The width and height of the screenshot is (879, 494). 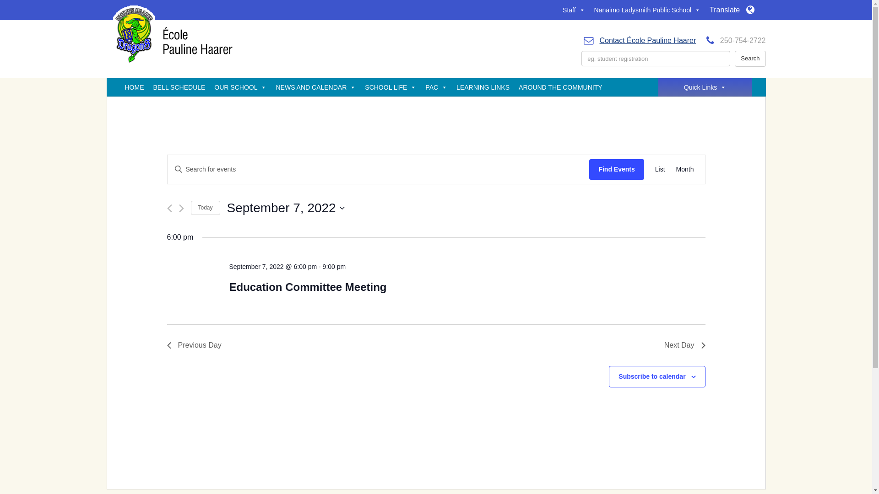 I want to click on Previous day, so click(x=169, y=209).